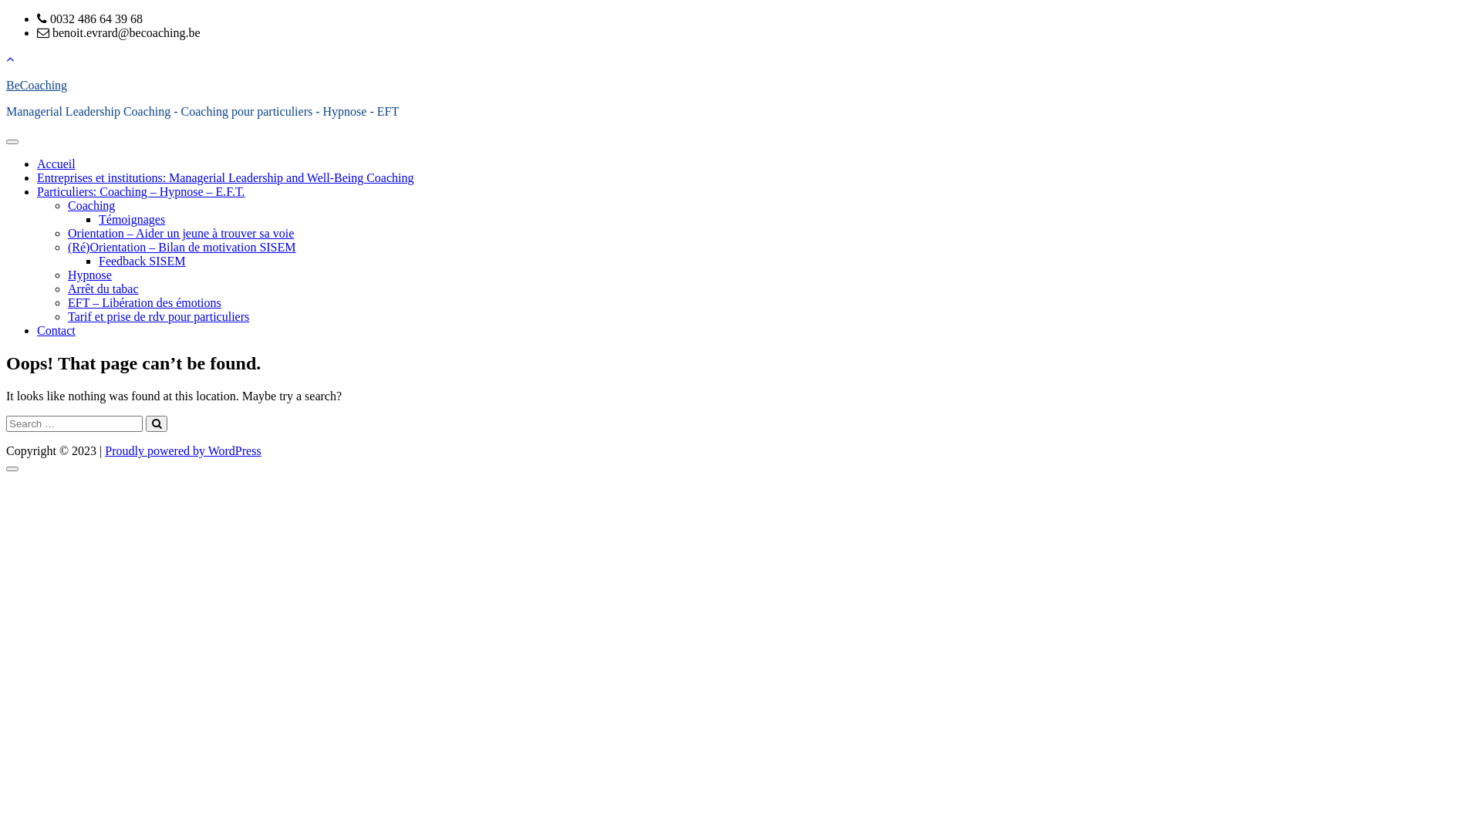 The height and width of the screenshot is (833, 1481). What do you see at coordinates (157, 424) in the screenshot?
I see `Search` at bounding box center [157, 424].